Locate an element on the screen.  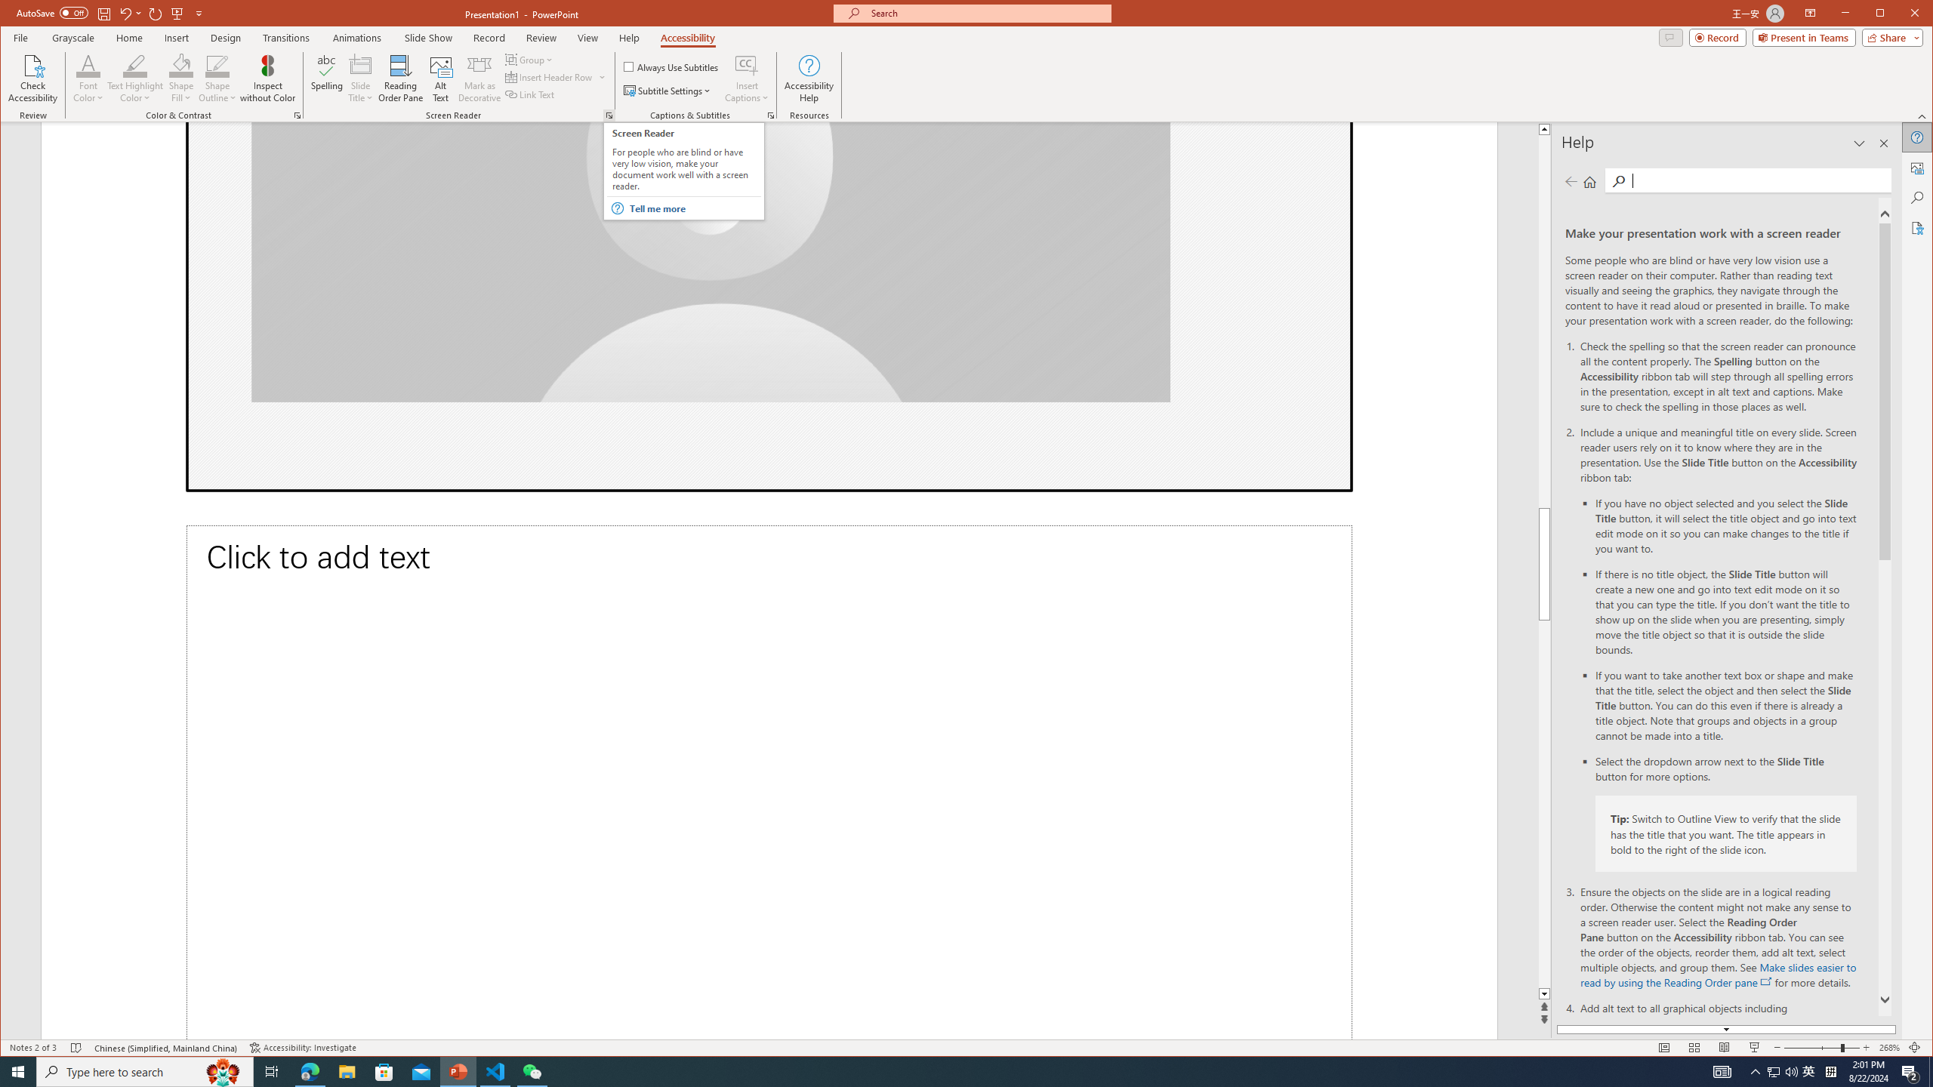
File Explorer is located at coordinates (347, 1072).